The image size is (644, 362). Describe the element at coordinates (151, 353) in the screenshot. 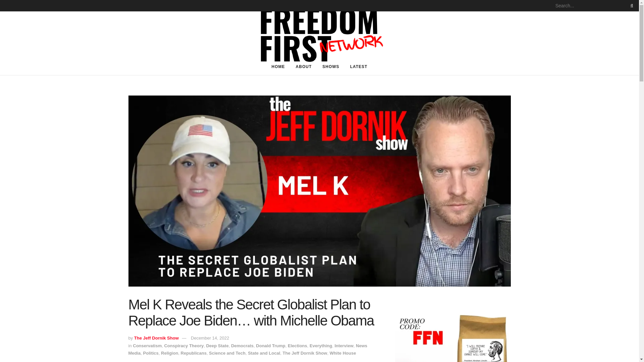

I see `Politics` at that location.